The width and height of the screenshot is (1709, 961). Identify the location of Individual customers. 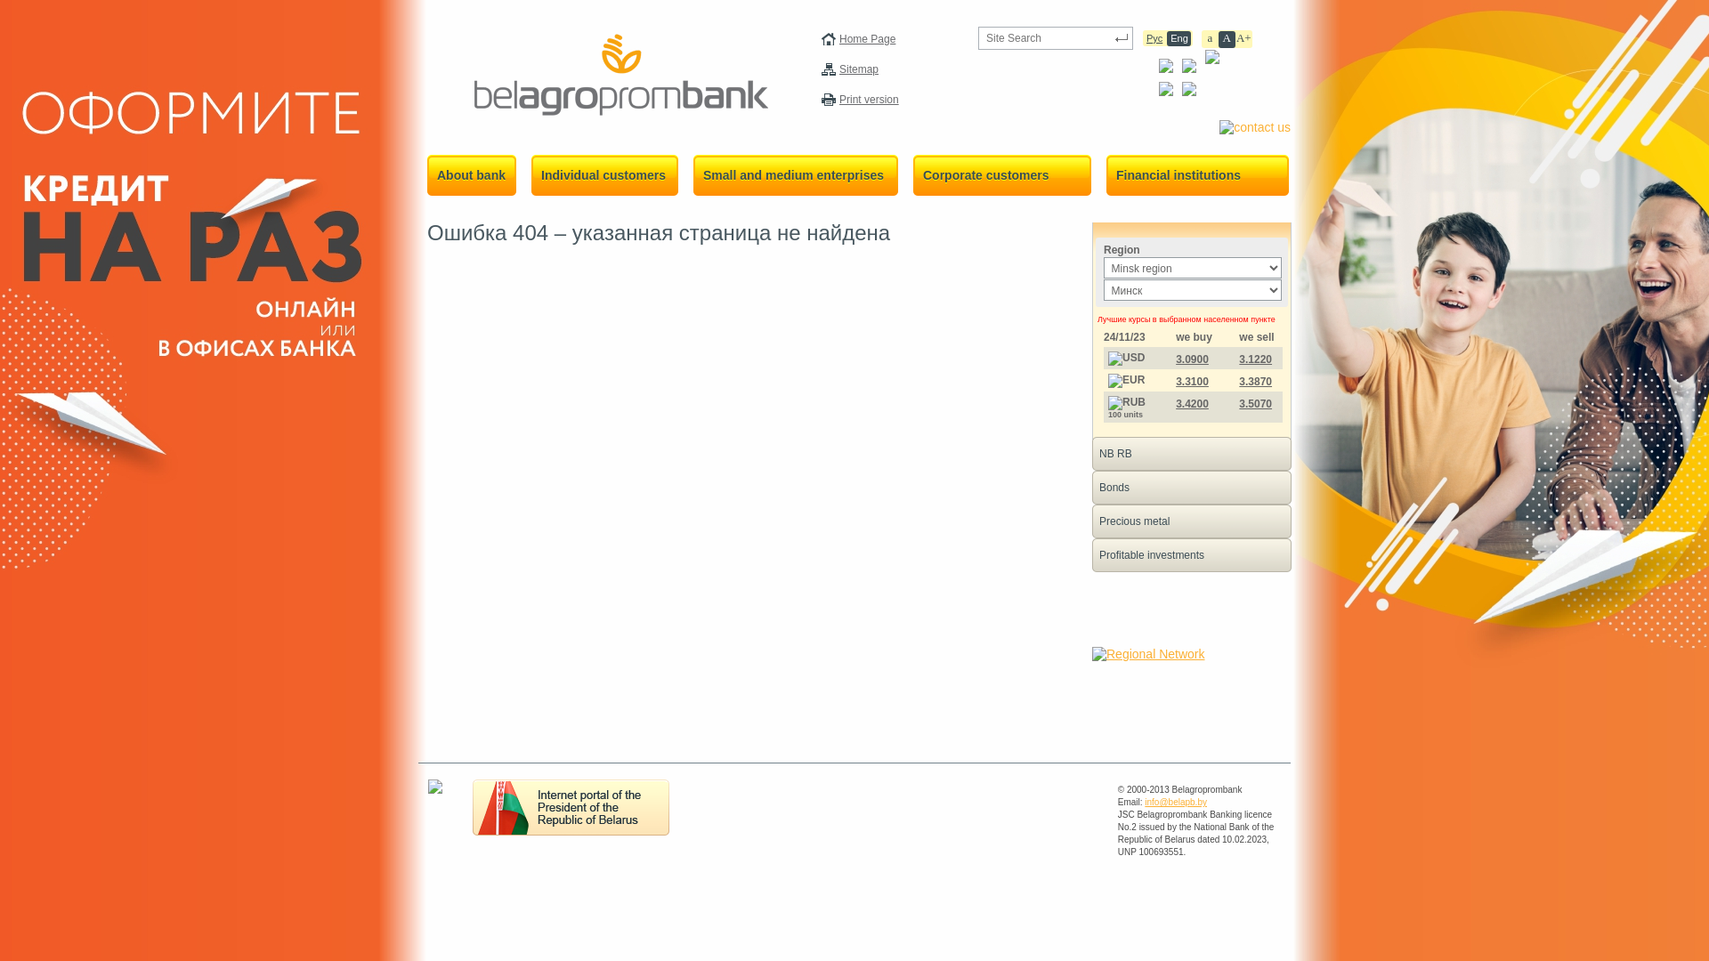
(603, 175).